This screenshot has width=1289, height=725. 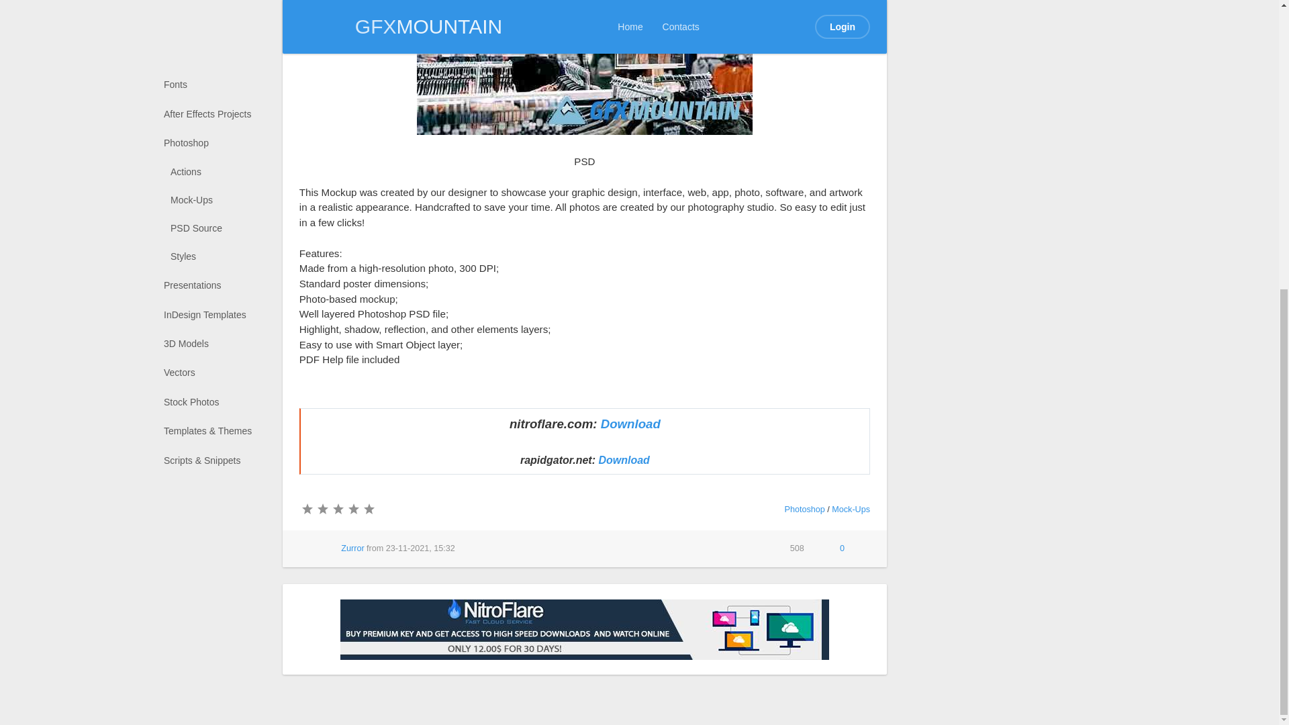 I want to click on Views: 508, so click(x=789, y=548).